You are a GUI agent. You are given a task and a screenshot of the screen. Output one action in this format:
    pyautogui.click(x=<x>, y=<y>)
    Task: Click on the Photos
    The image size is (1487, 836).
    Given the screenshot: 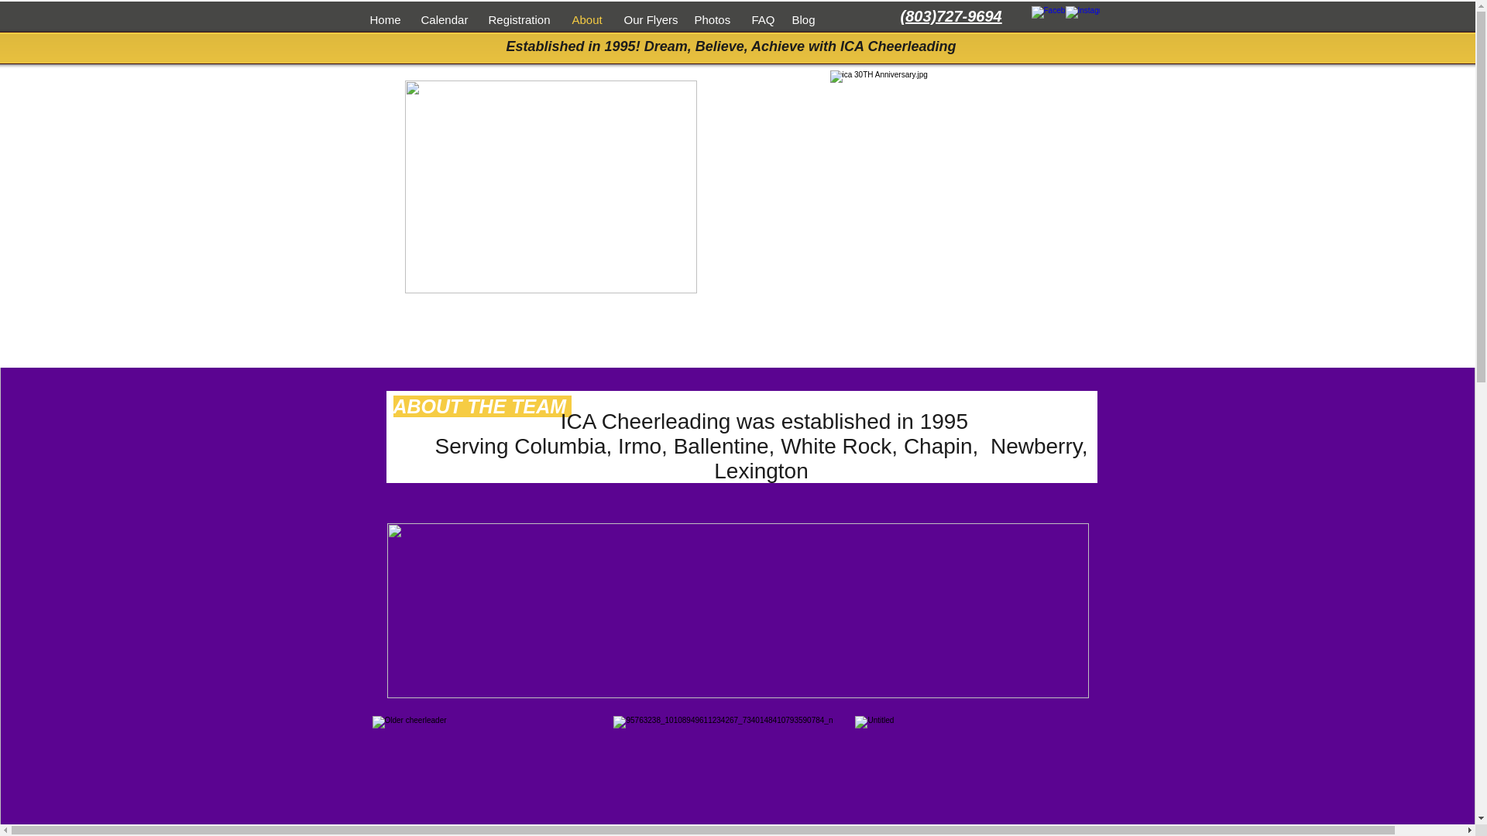 What is the action you would take?
    pyautogui.click(x=711, y=19)
    